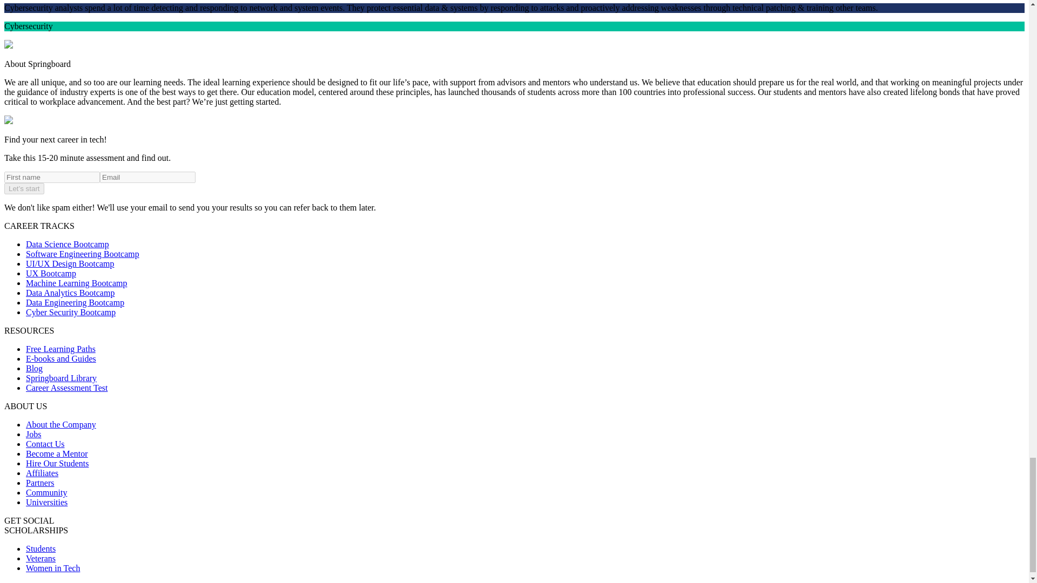 Image resolution: width=1037 pixels, height=583 pixels. What do you see at coordinates (61, 358) in the screenshot?
I see `E-books and Guides` at bounding box center [61, 358].